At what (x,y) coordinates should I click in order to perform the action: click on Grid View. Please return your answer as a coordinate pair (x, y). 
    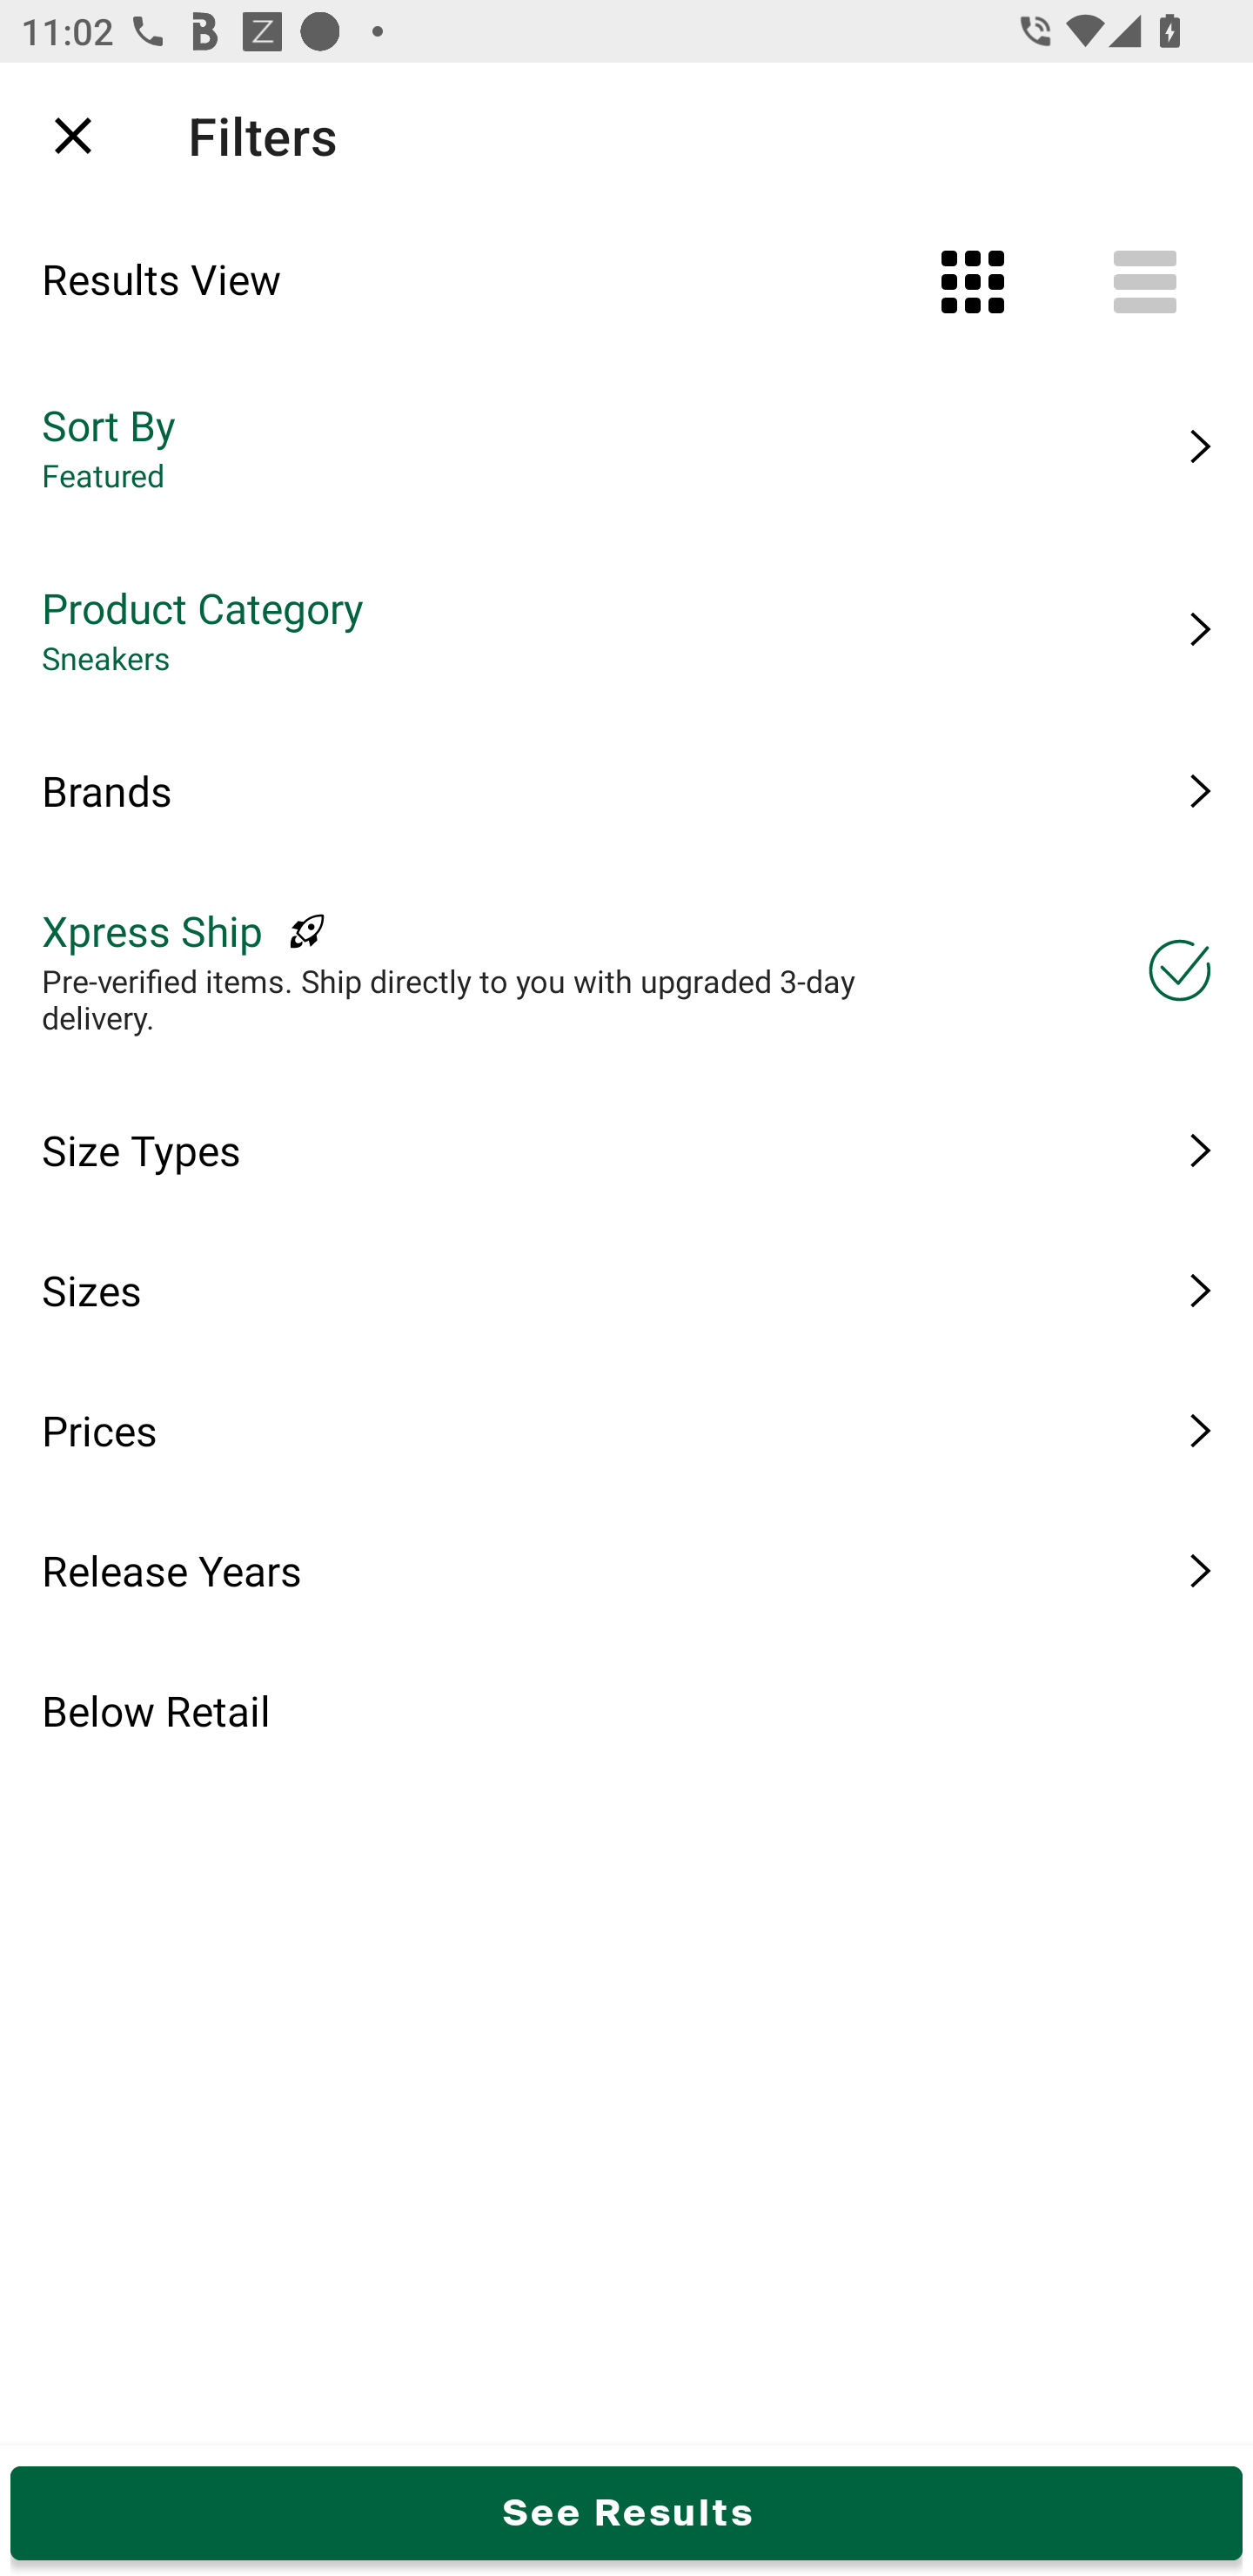
    Looking at the image, I should click on (972, 282).